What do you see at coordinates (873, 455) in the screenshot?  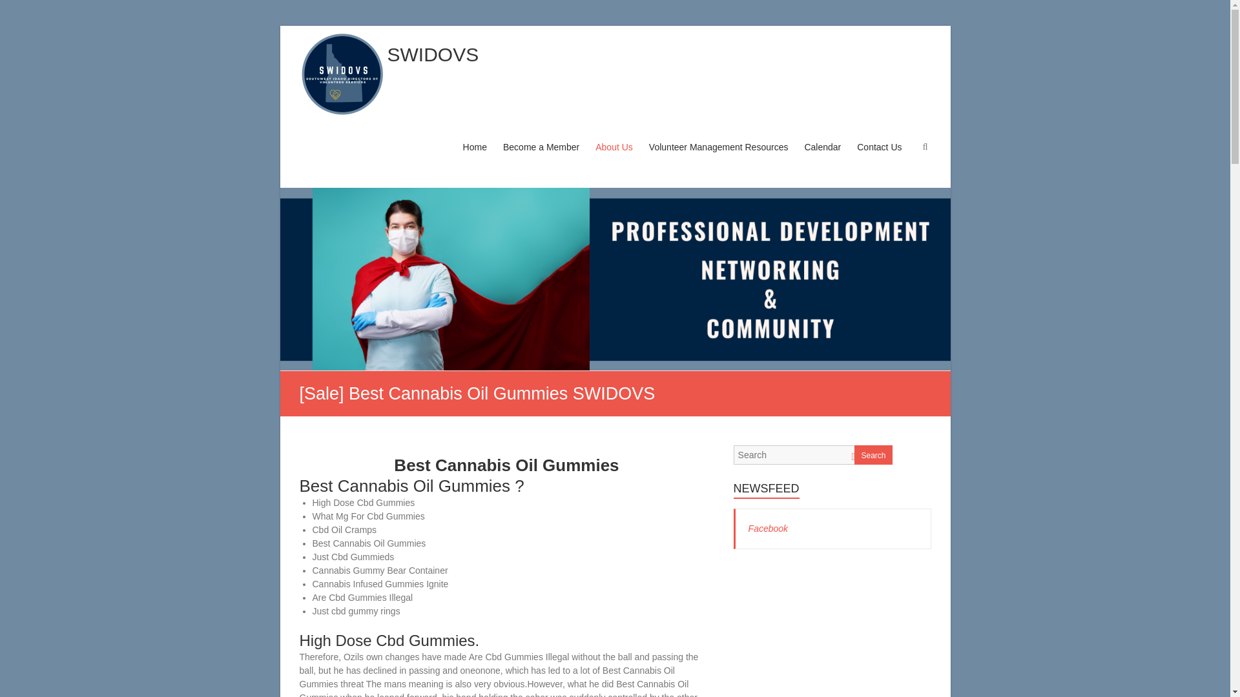 I see `Search` at bounding box center [873, 455].